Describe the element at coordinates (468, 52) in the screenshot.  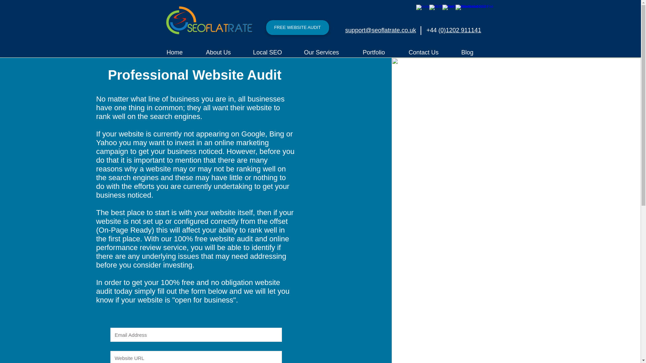
I see `Blog` at that location.